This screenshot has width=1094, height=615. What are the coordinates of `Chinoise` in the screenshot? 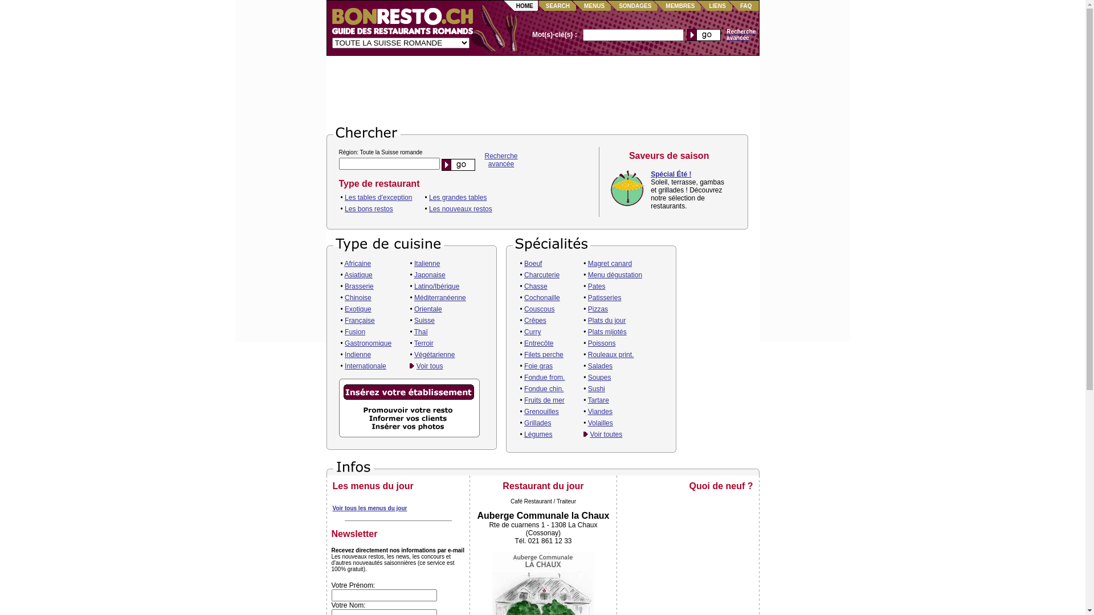 It's located at (358, 298).